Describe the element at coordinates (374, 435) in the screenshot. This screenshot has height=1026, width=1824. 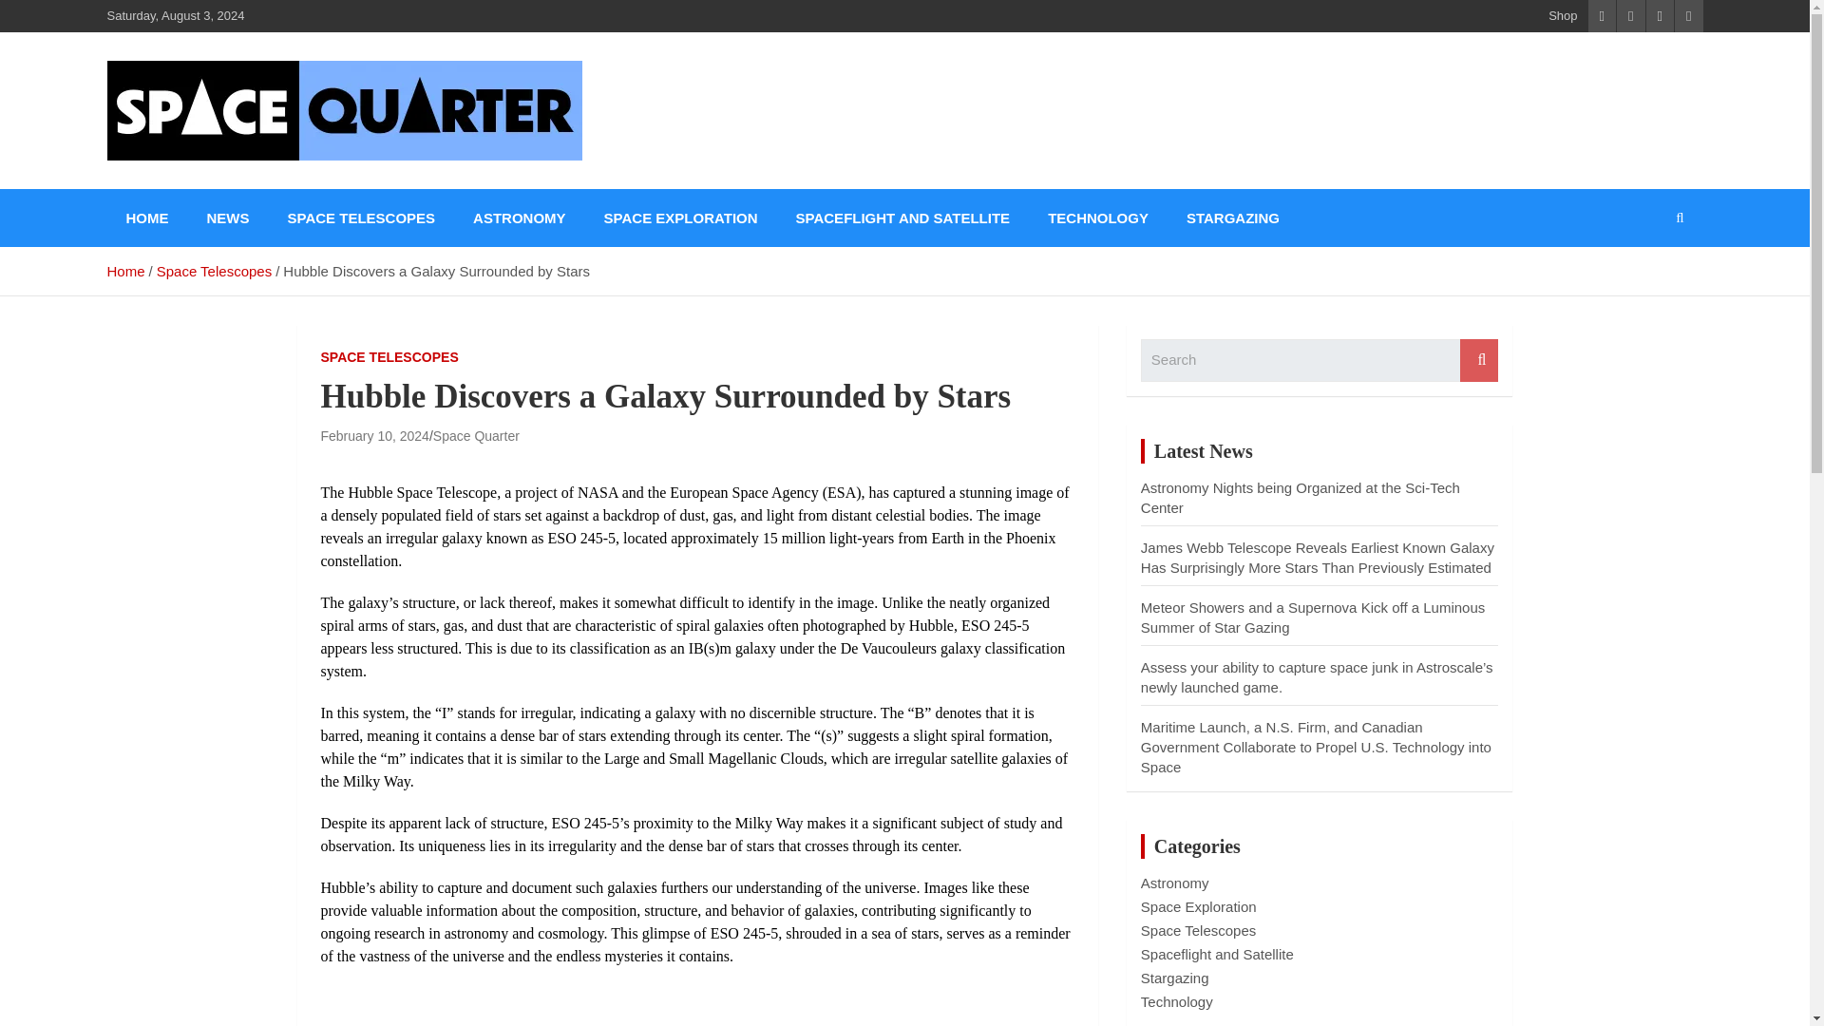
I see `February 10, 2024` at that location.